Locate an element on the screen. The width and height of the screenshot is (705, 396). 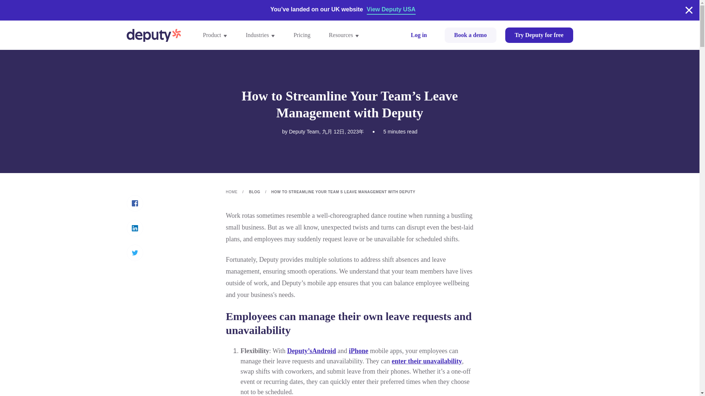
BLOG is located at coordinates (259, 192).